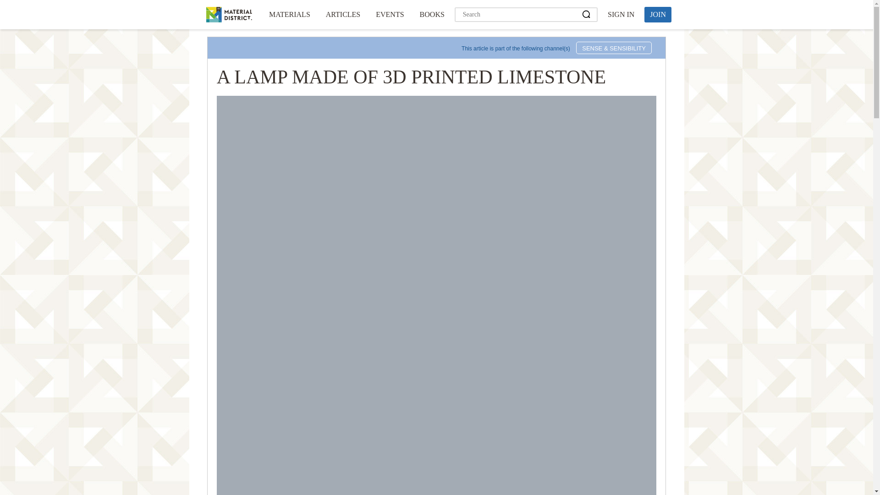 This screenshot has height=495, width=880. I want to click on ARTICLES, so click(343, 15).